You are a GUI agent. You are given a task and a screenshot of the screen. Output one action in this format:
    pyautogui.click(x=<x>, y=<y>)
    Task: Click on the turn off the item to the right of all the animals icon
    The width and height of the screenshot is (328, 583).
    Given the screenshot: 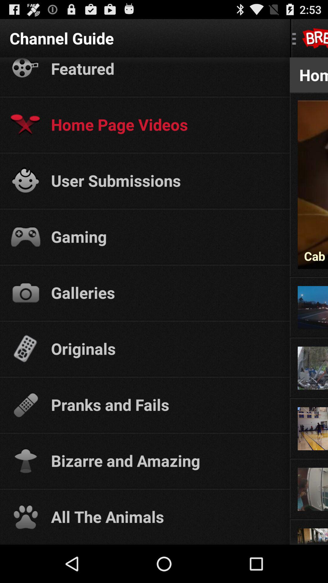 What is the action you would take?
    pyautogui.click(x=309, y=519)
    